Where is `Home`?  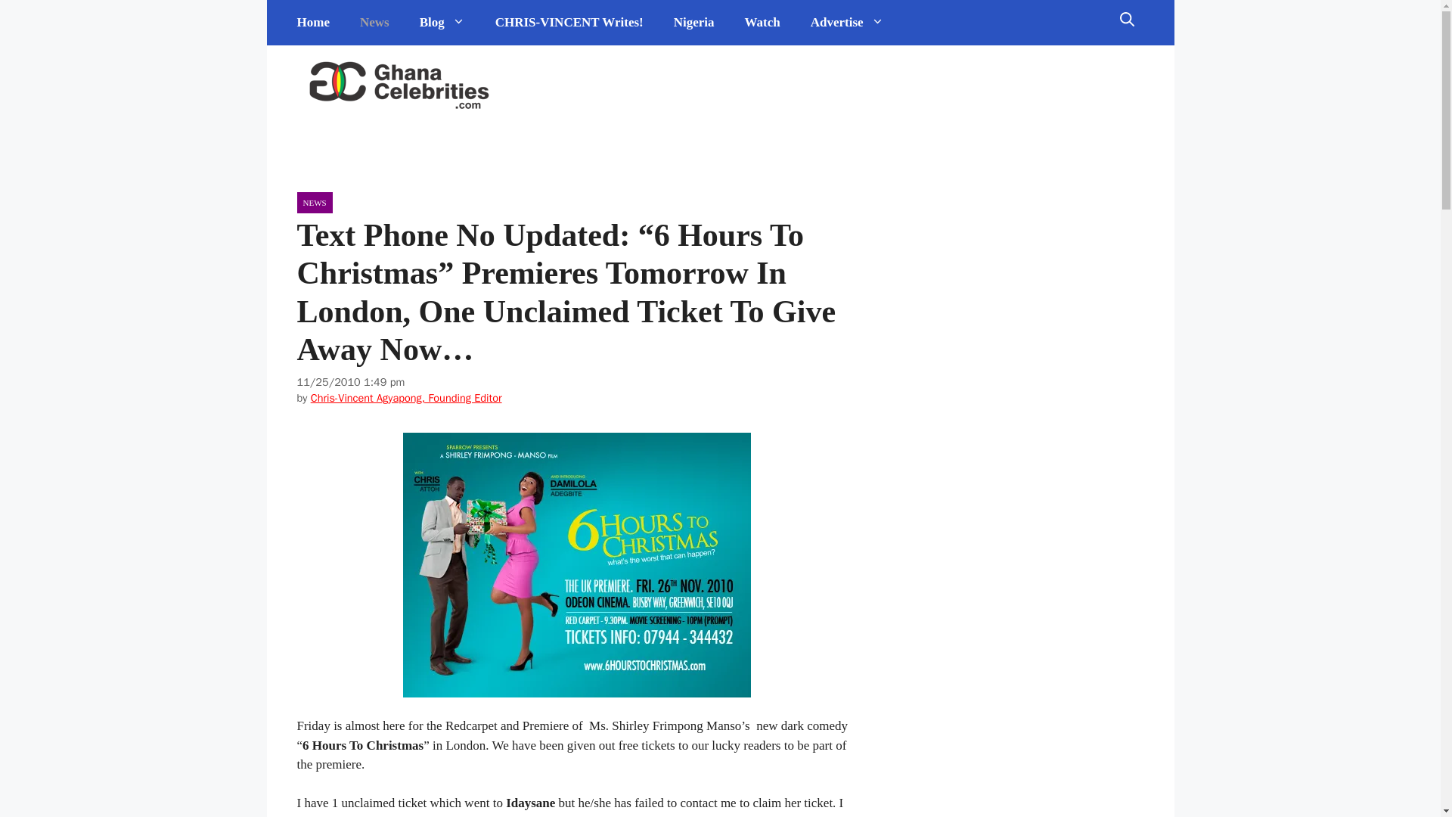
Home is located at coordinates (313, 23).